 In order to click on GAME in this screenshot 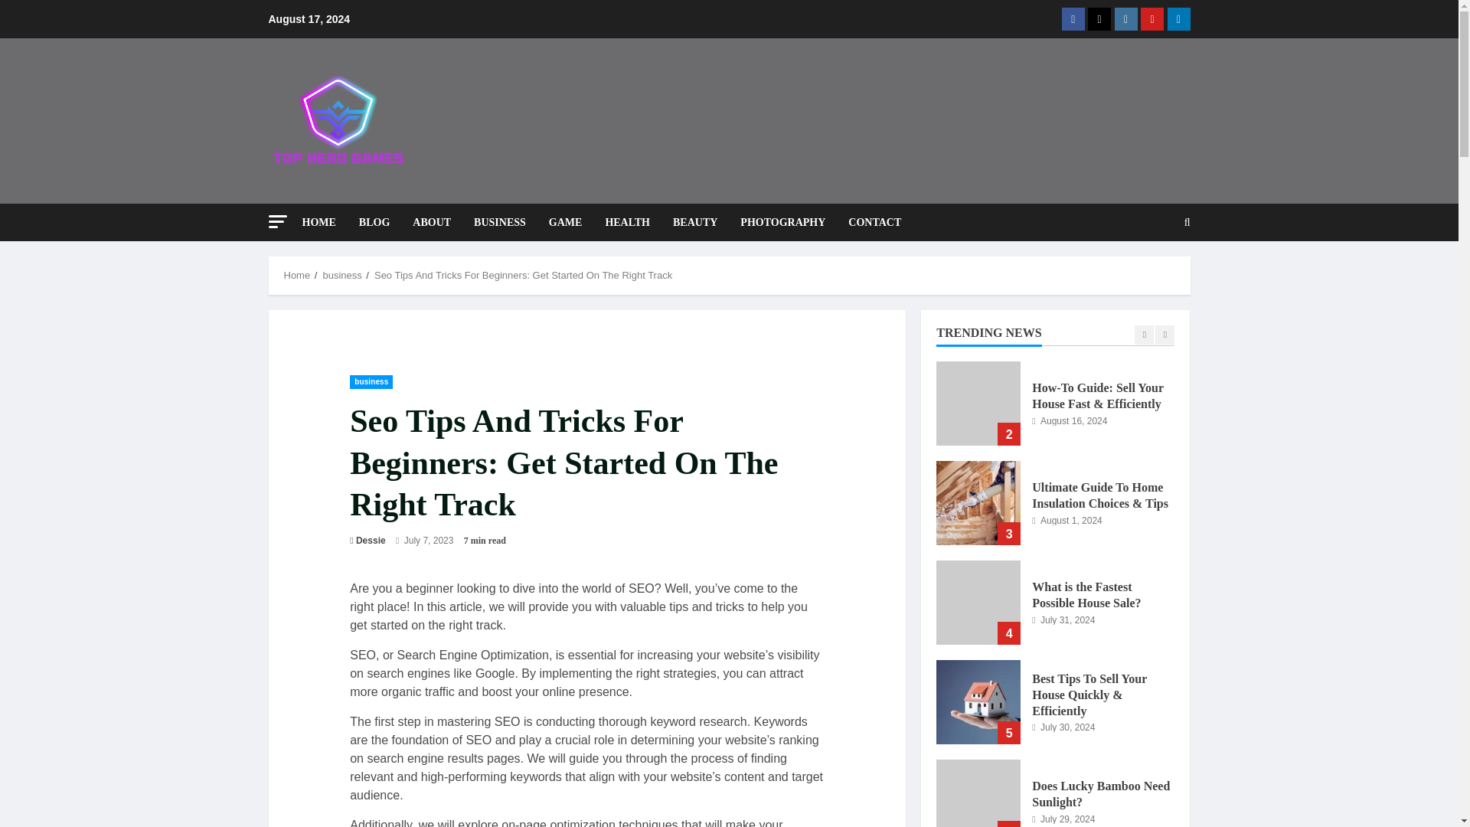, I will do `click(565, 222)`.